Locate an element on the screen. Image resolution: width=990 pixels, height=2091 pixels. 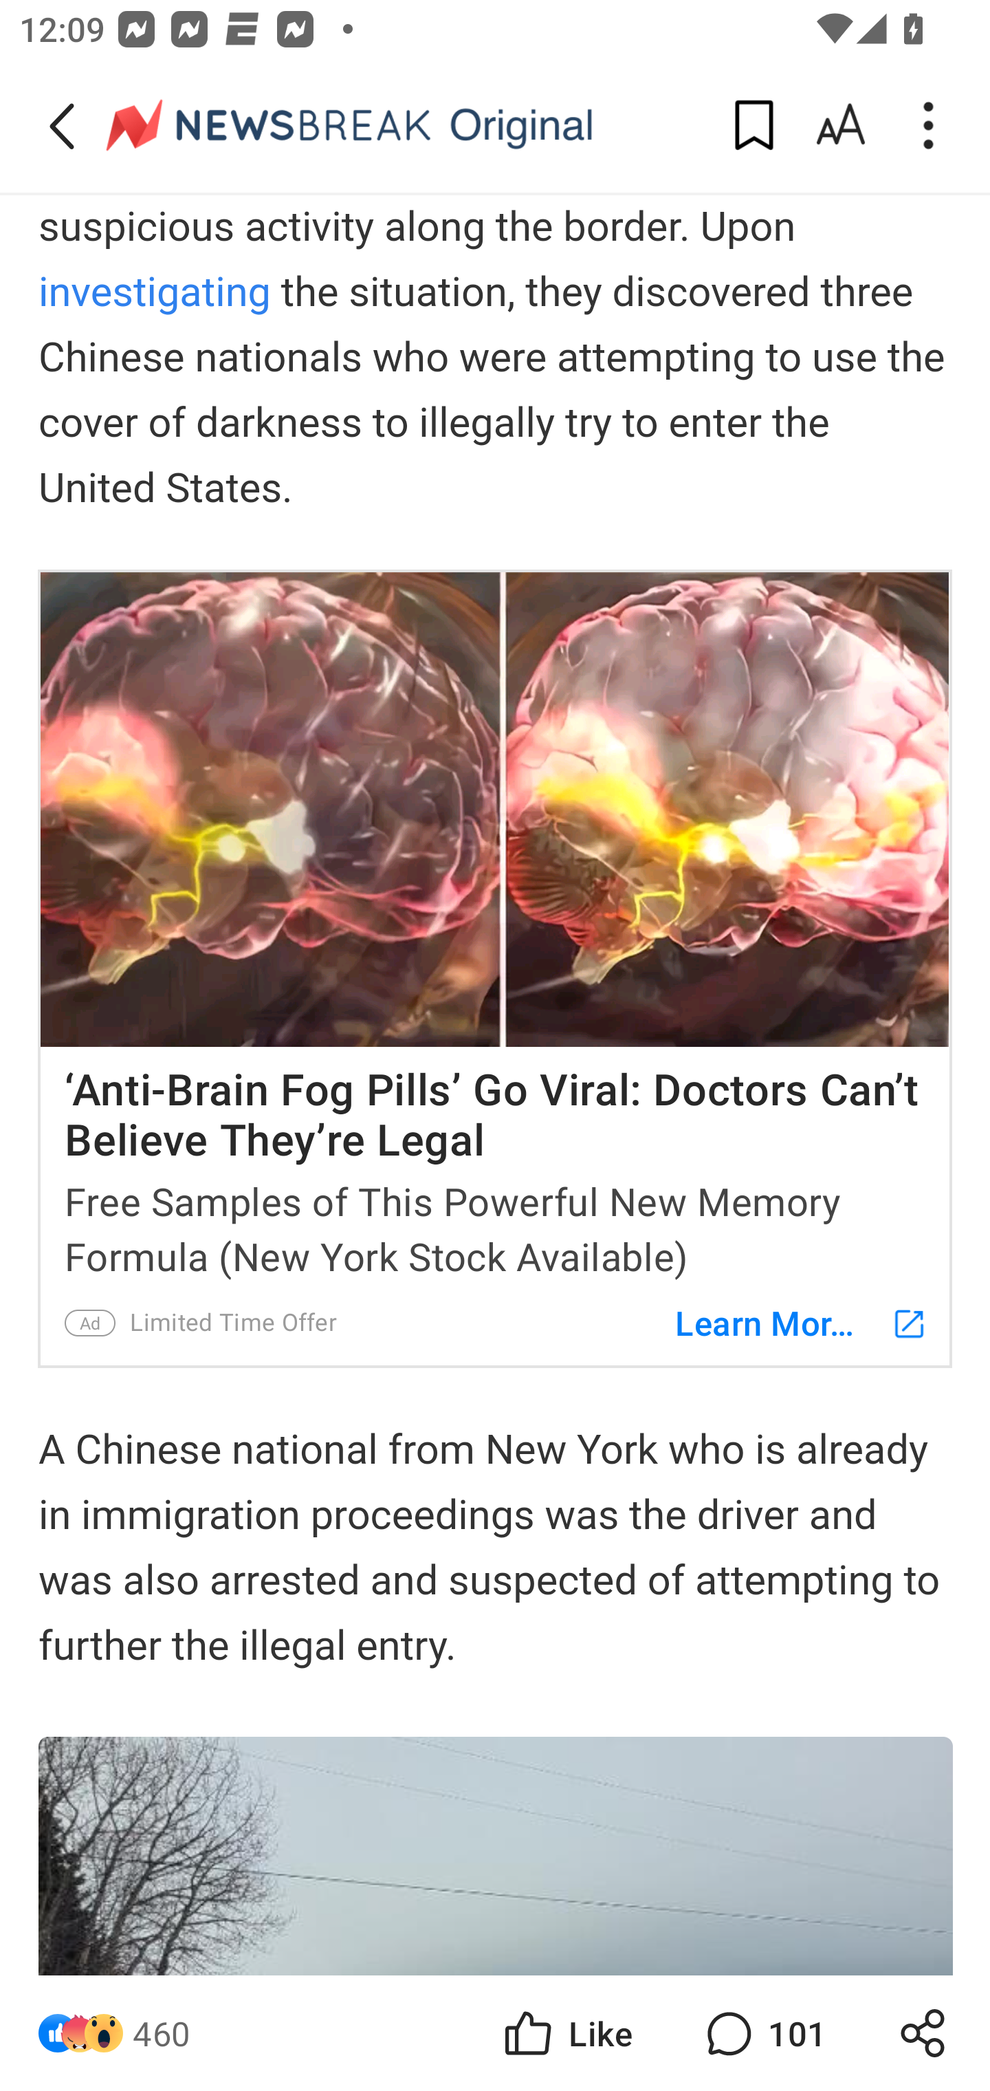
Limited Time Offer is located at coordinates (232, 1322).